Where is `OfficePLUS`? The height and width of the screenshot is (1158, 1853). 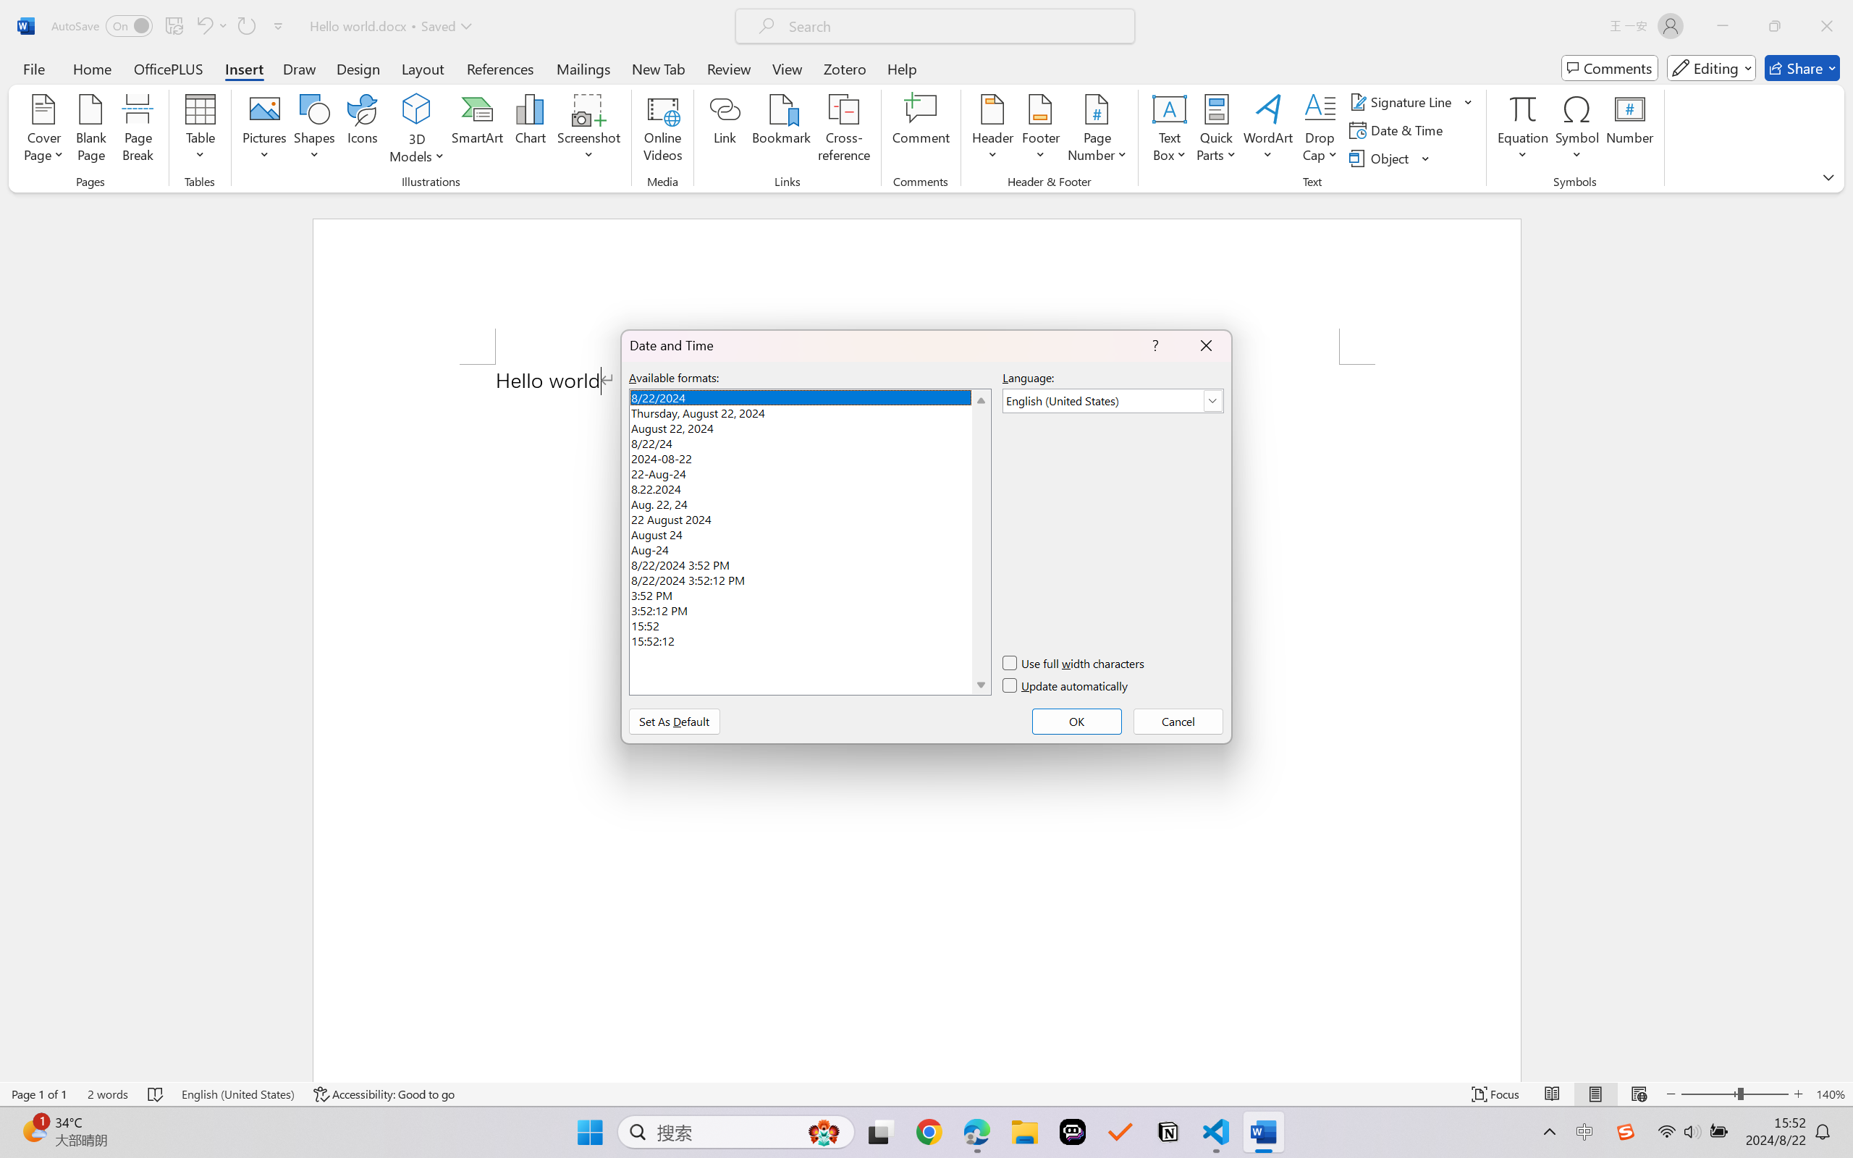
OfficePLUS is located at coordinates (168, 68).